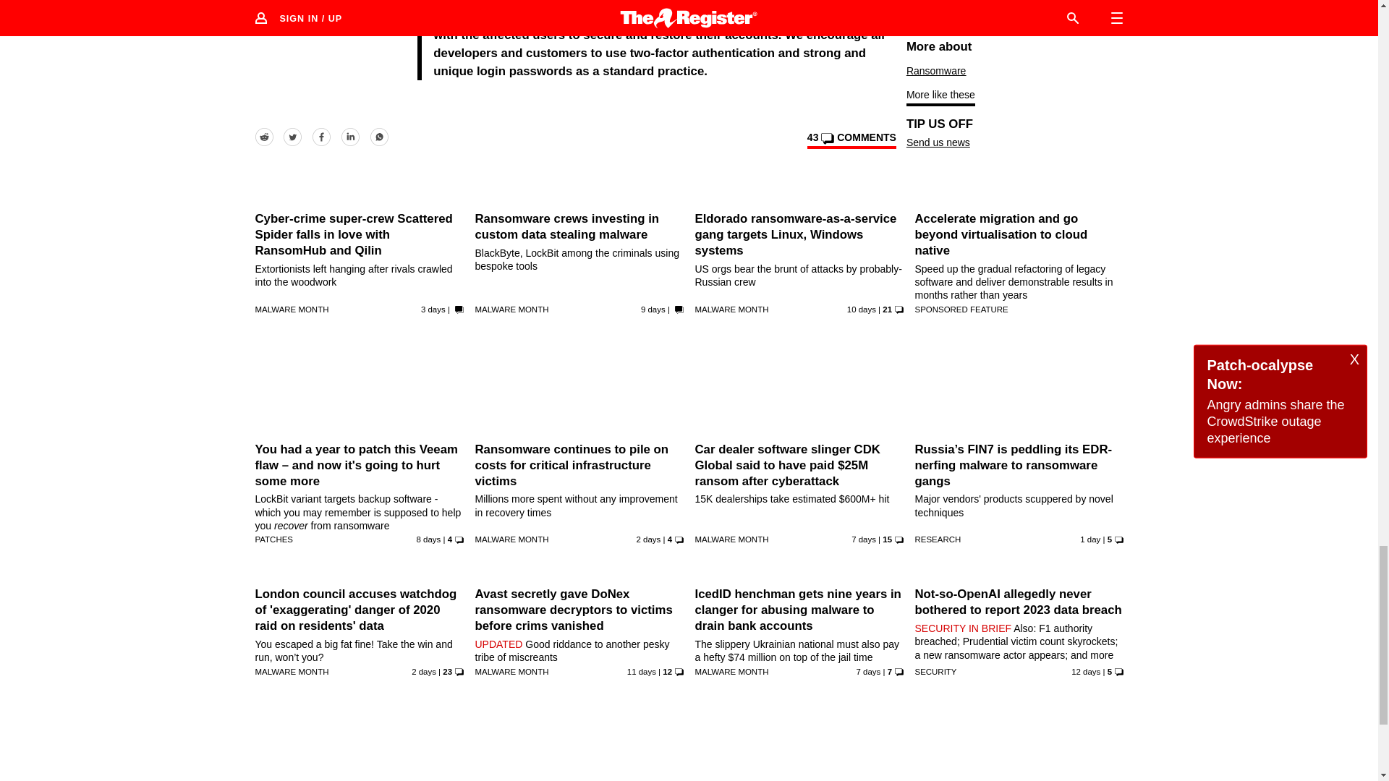 The height and width of the screenshot is (781, 1389). What do you see at coordinates (433, 310) in the screenshot?
I see `16 Jul 2024 18:5` at bounding box center [433, 310].